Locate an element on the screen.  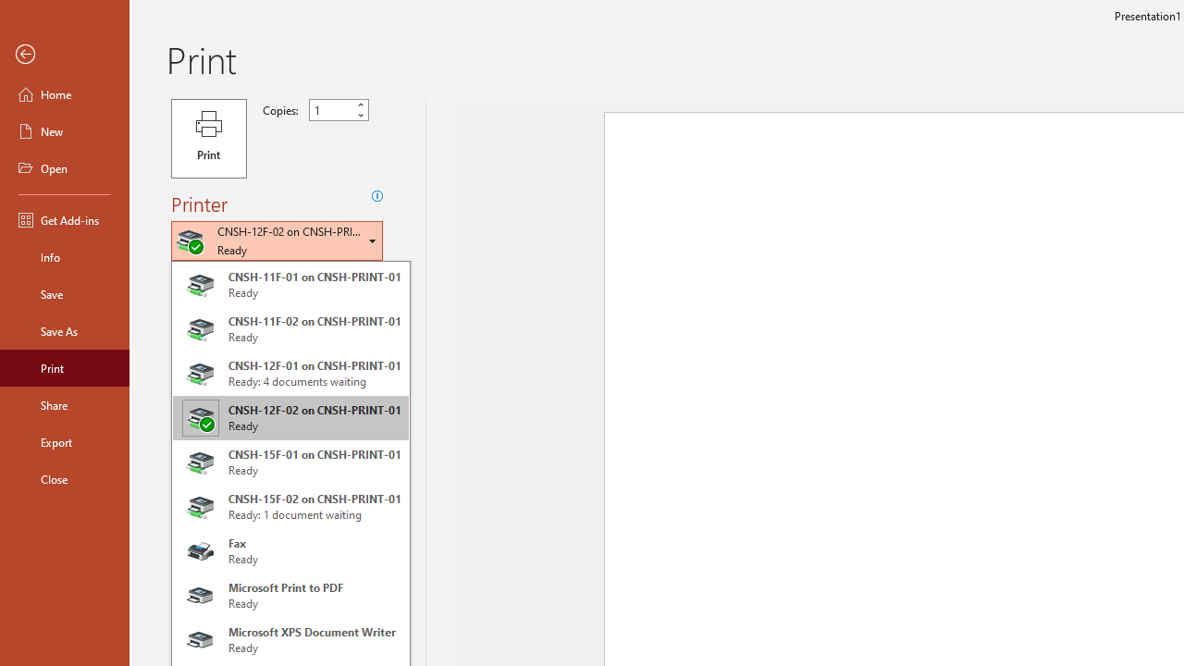
Which Printer is located at coordinates (277, 240).